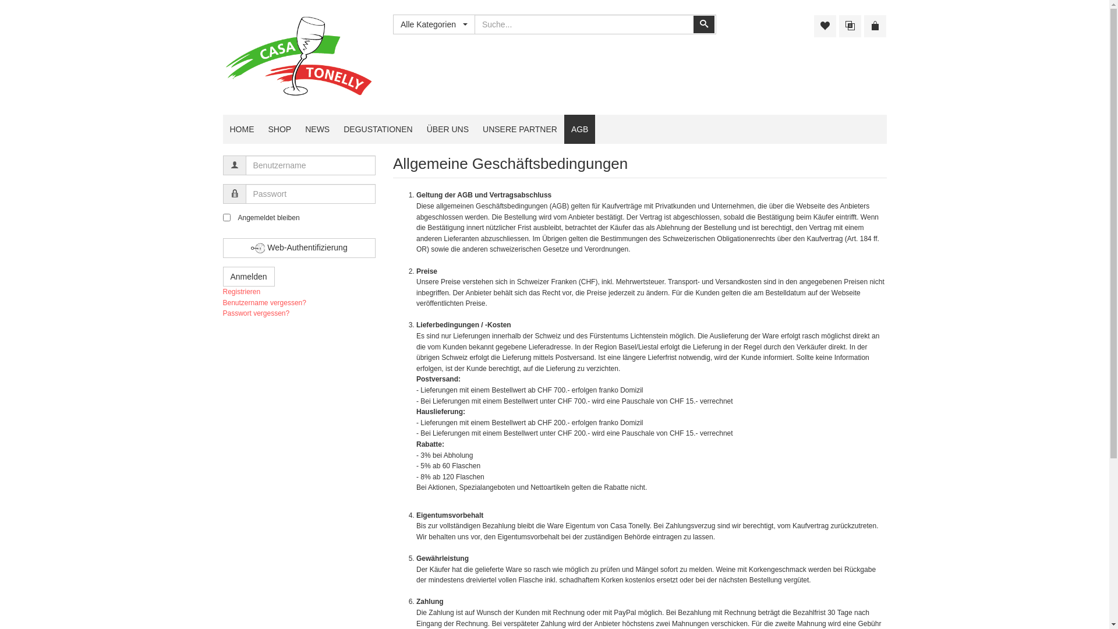 The width and height of the screenshot is (1118, 629). Describe the element at coordinates (279, 129) in the screenshot. I see `SHOP` at that location.